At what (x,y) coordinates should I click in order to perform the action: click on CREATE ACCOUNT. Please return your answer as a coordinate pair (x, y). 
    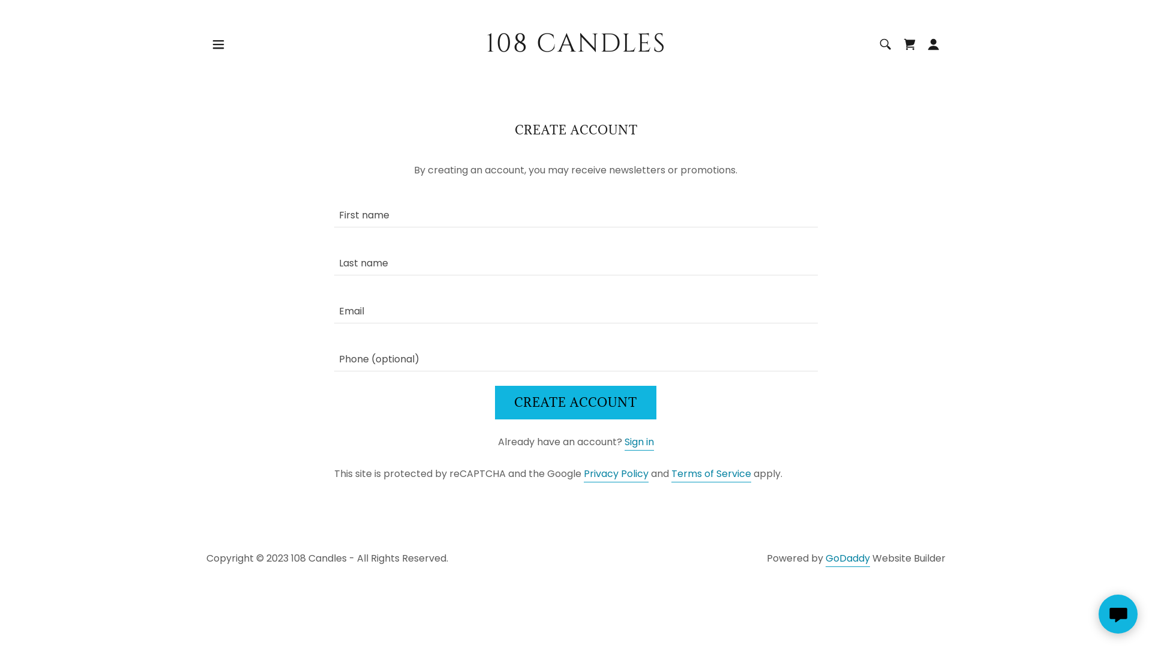
    Looking at the image, I should click on (576, 403).